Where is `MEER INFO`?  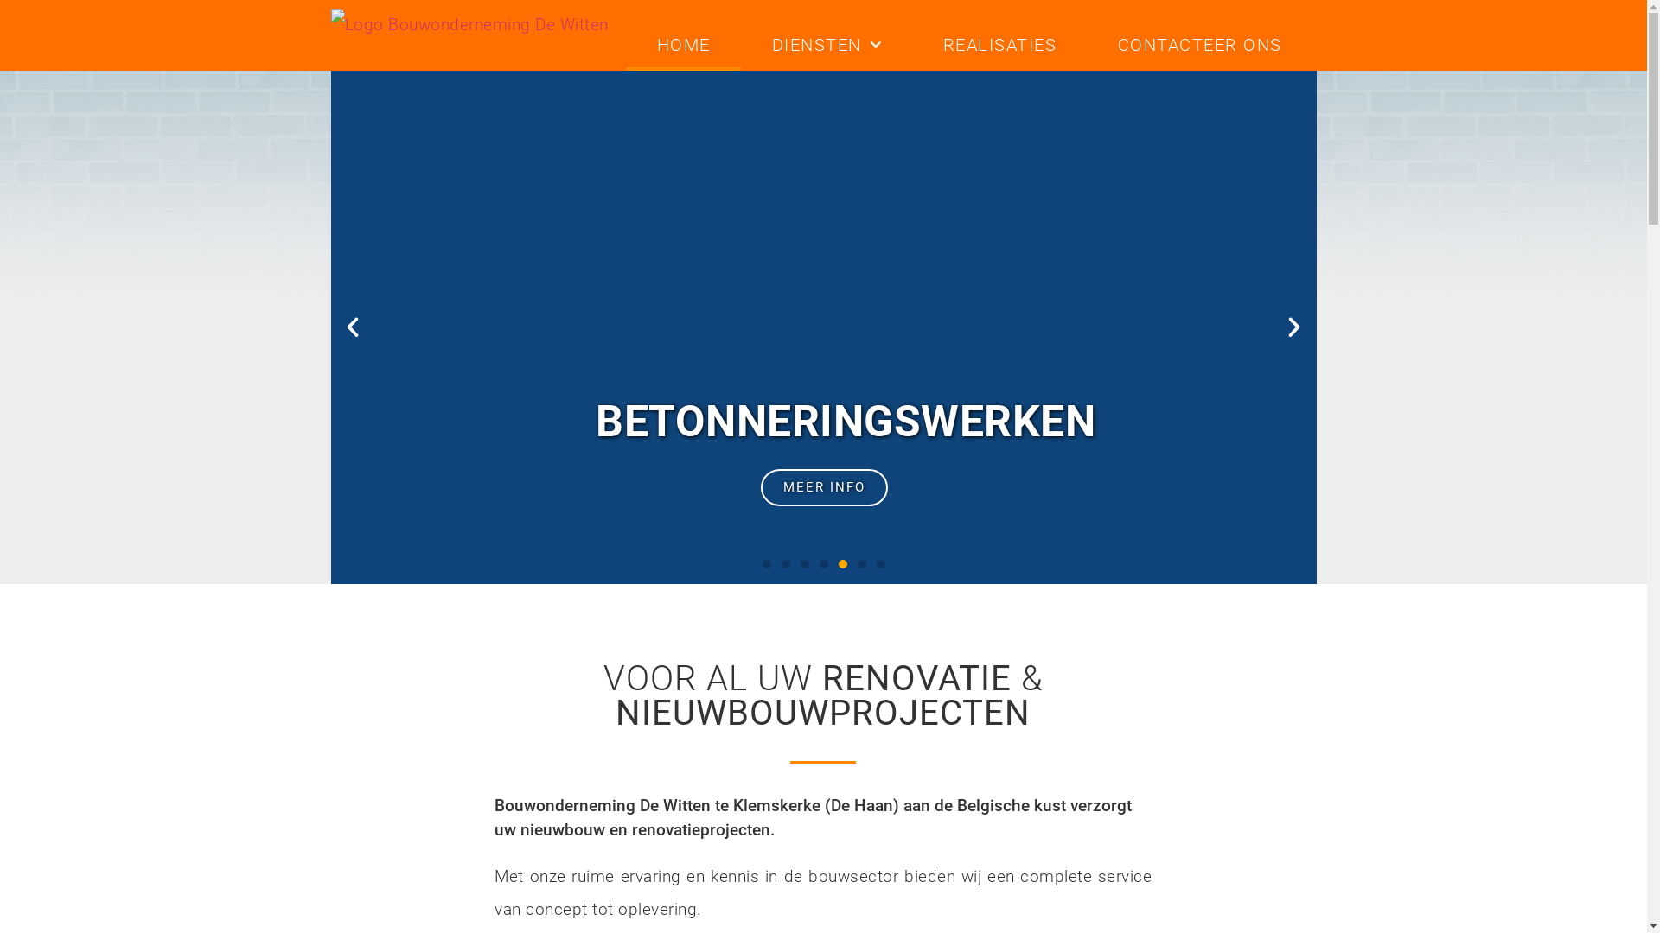 MEER INFO is located at coordinates (823, 487).